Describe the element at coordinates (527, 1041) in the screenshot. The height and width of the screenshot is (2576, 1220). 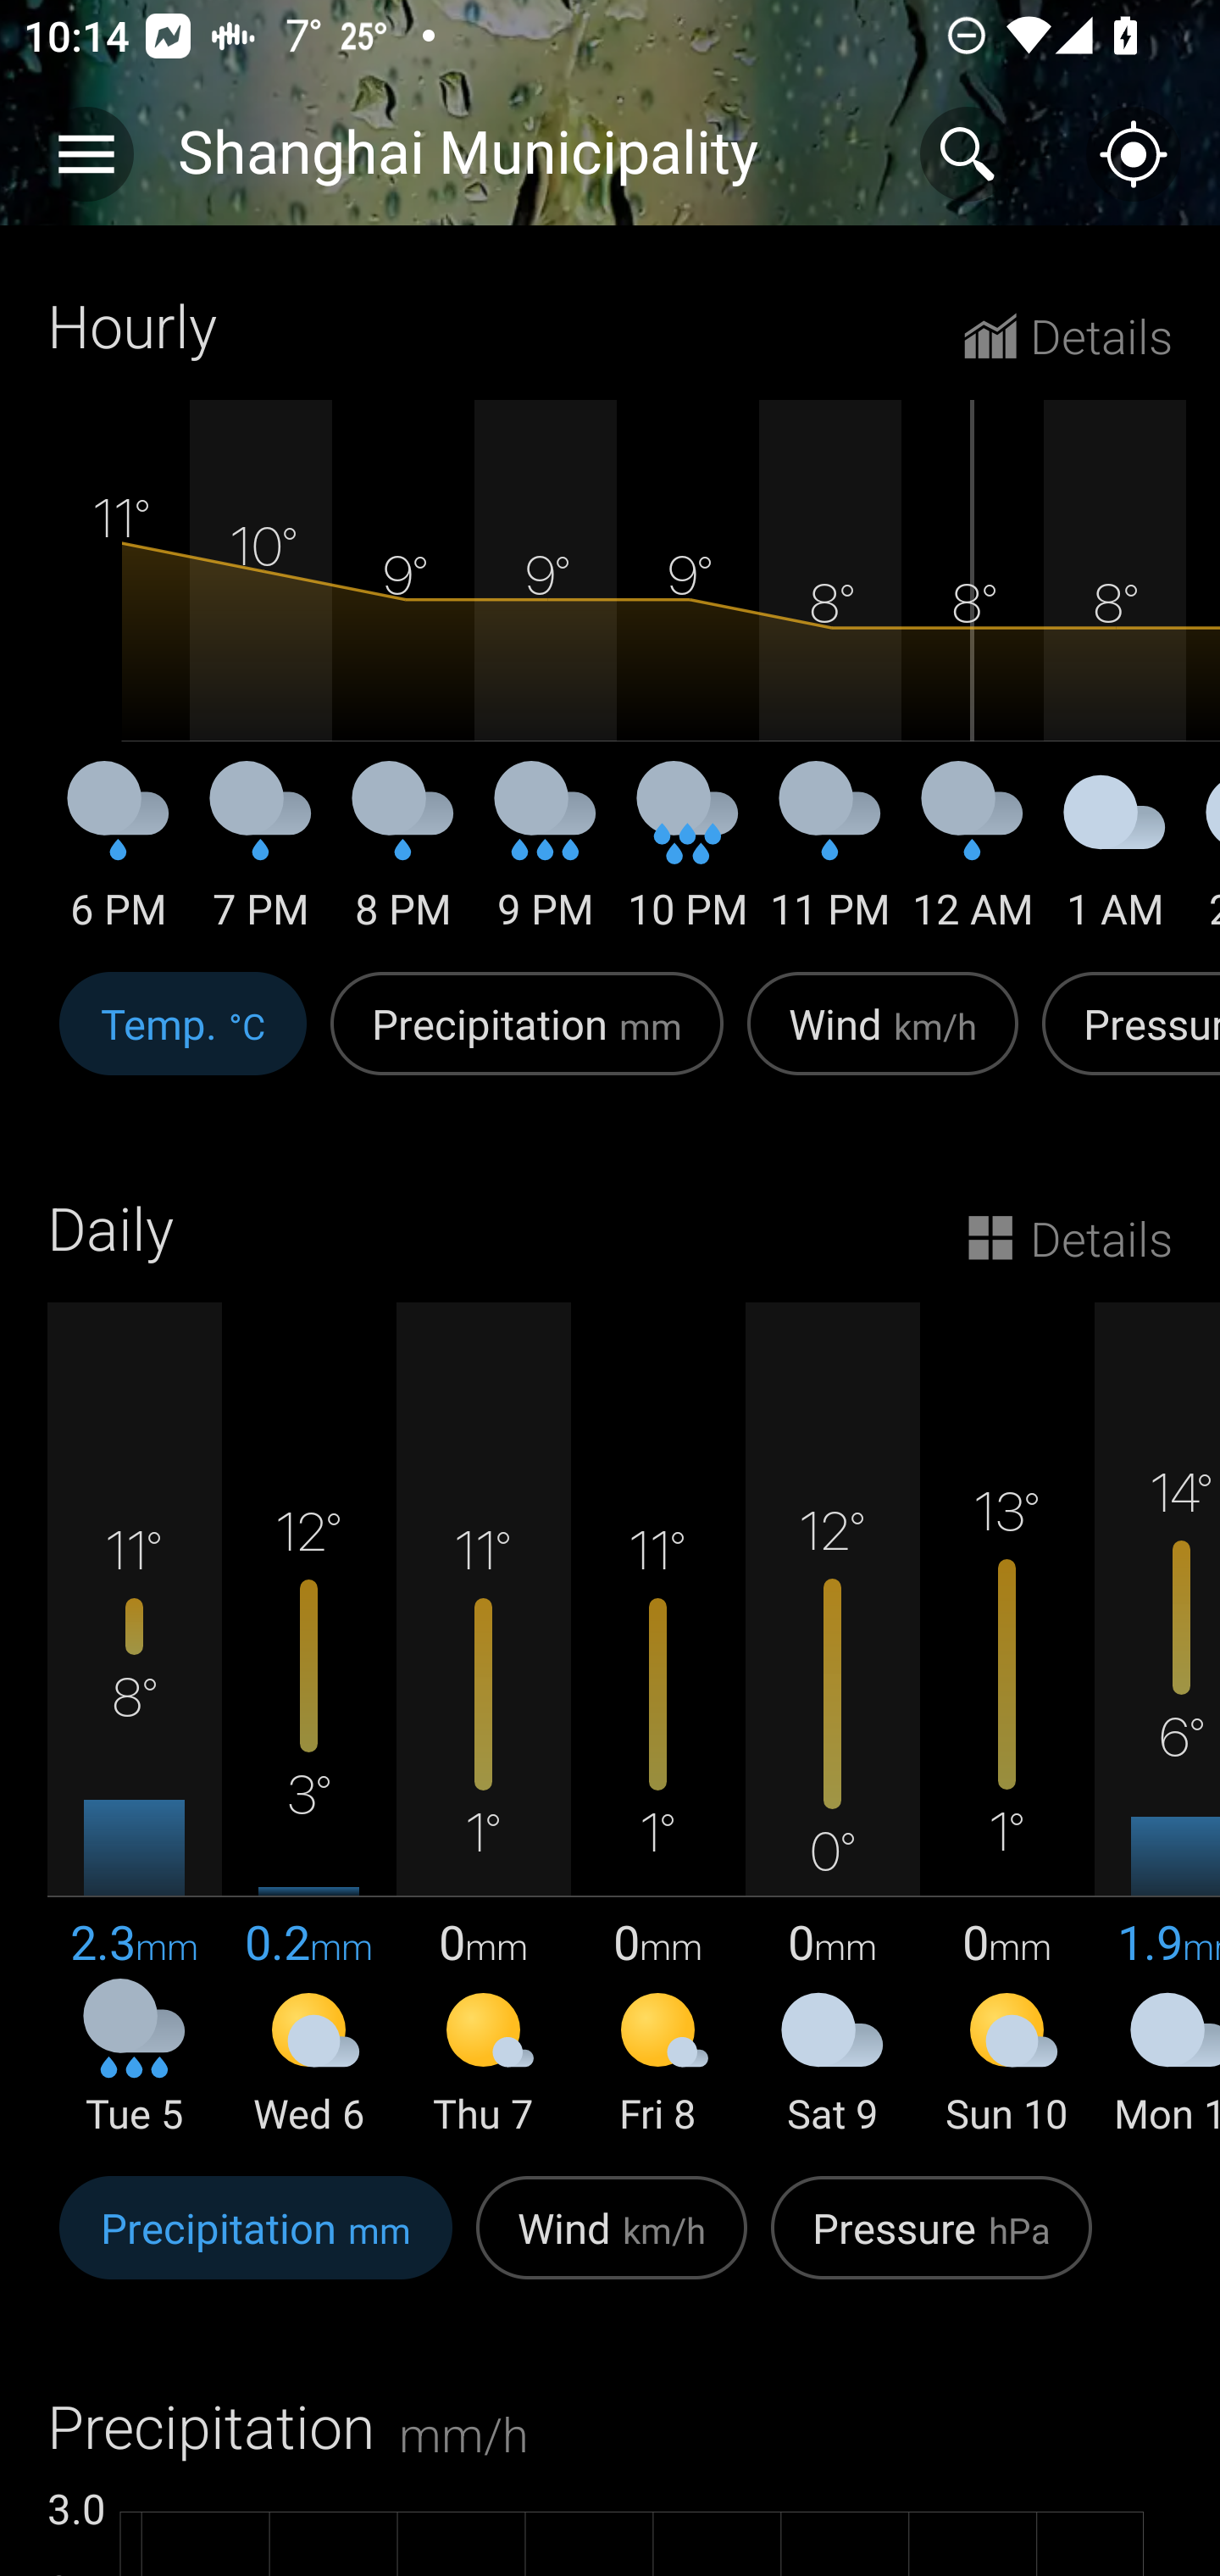
I see `Precipitation mm` at that location.